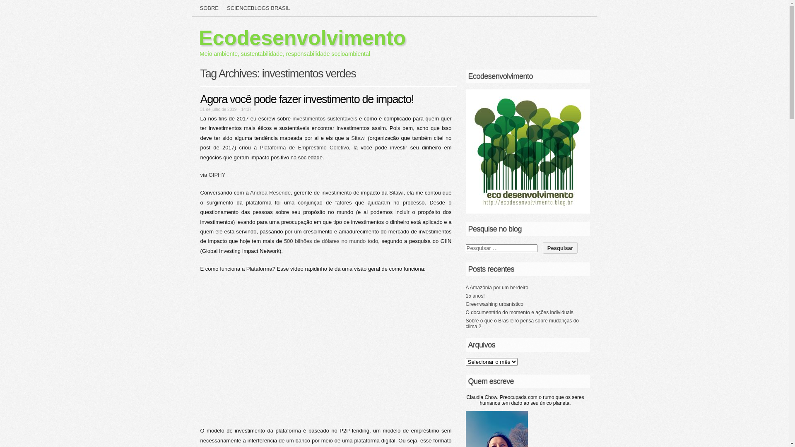  I want to click on SCIENCEBLOGS BRASIL, so click(258, 8).